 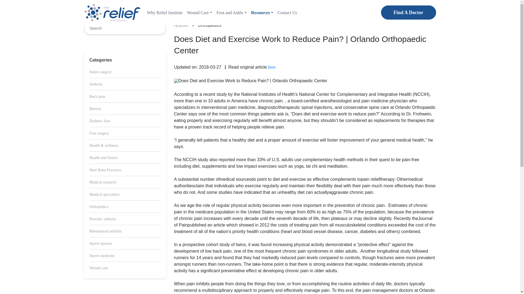 What do you see at coordinates (97, 96) in the screenshot?
I see `Back pain` at bounding box center [97, 96].